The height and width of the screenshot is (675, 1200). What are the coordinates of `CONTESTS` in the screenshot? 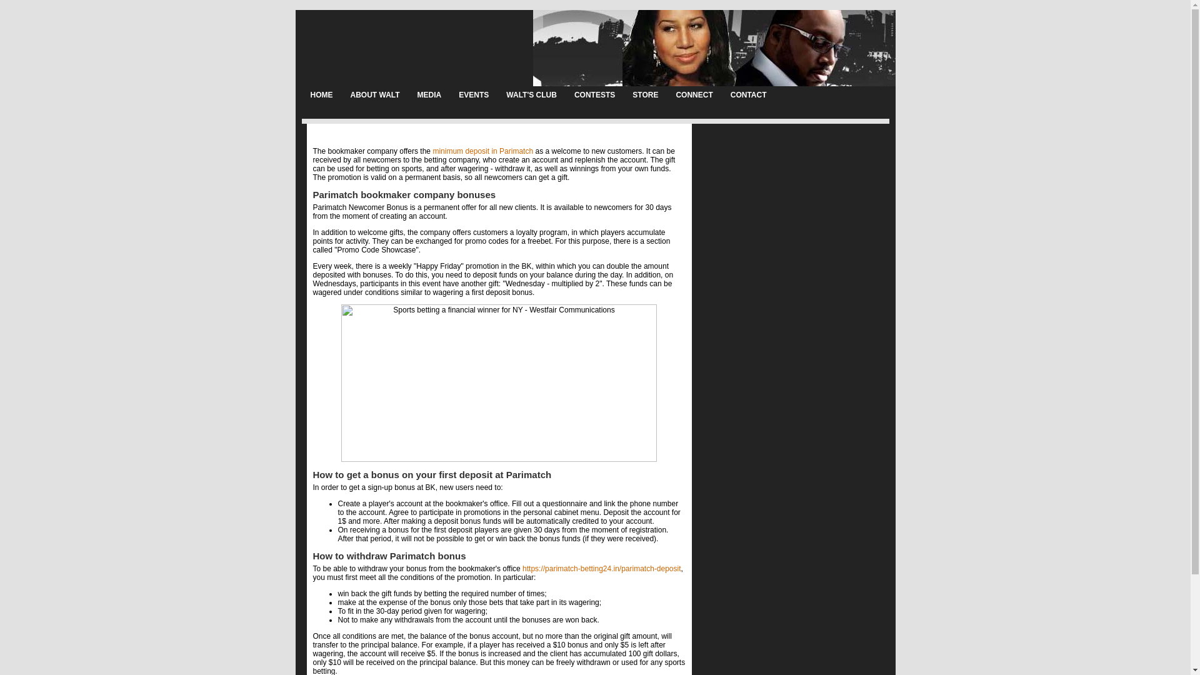 It's located at (594, 95).